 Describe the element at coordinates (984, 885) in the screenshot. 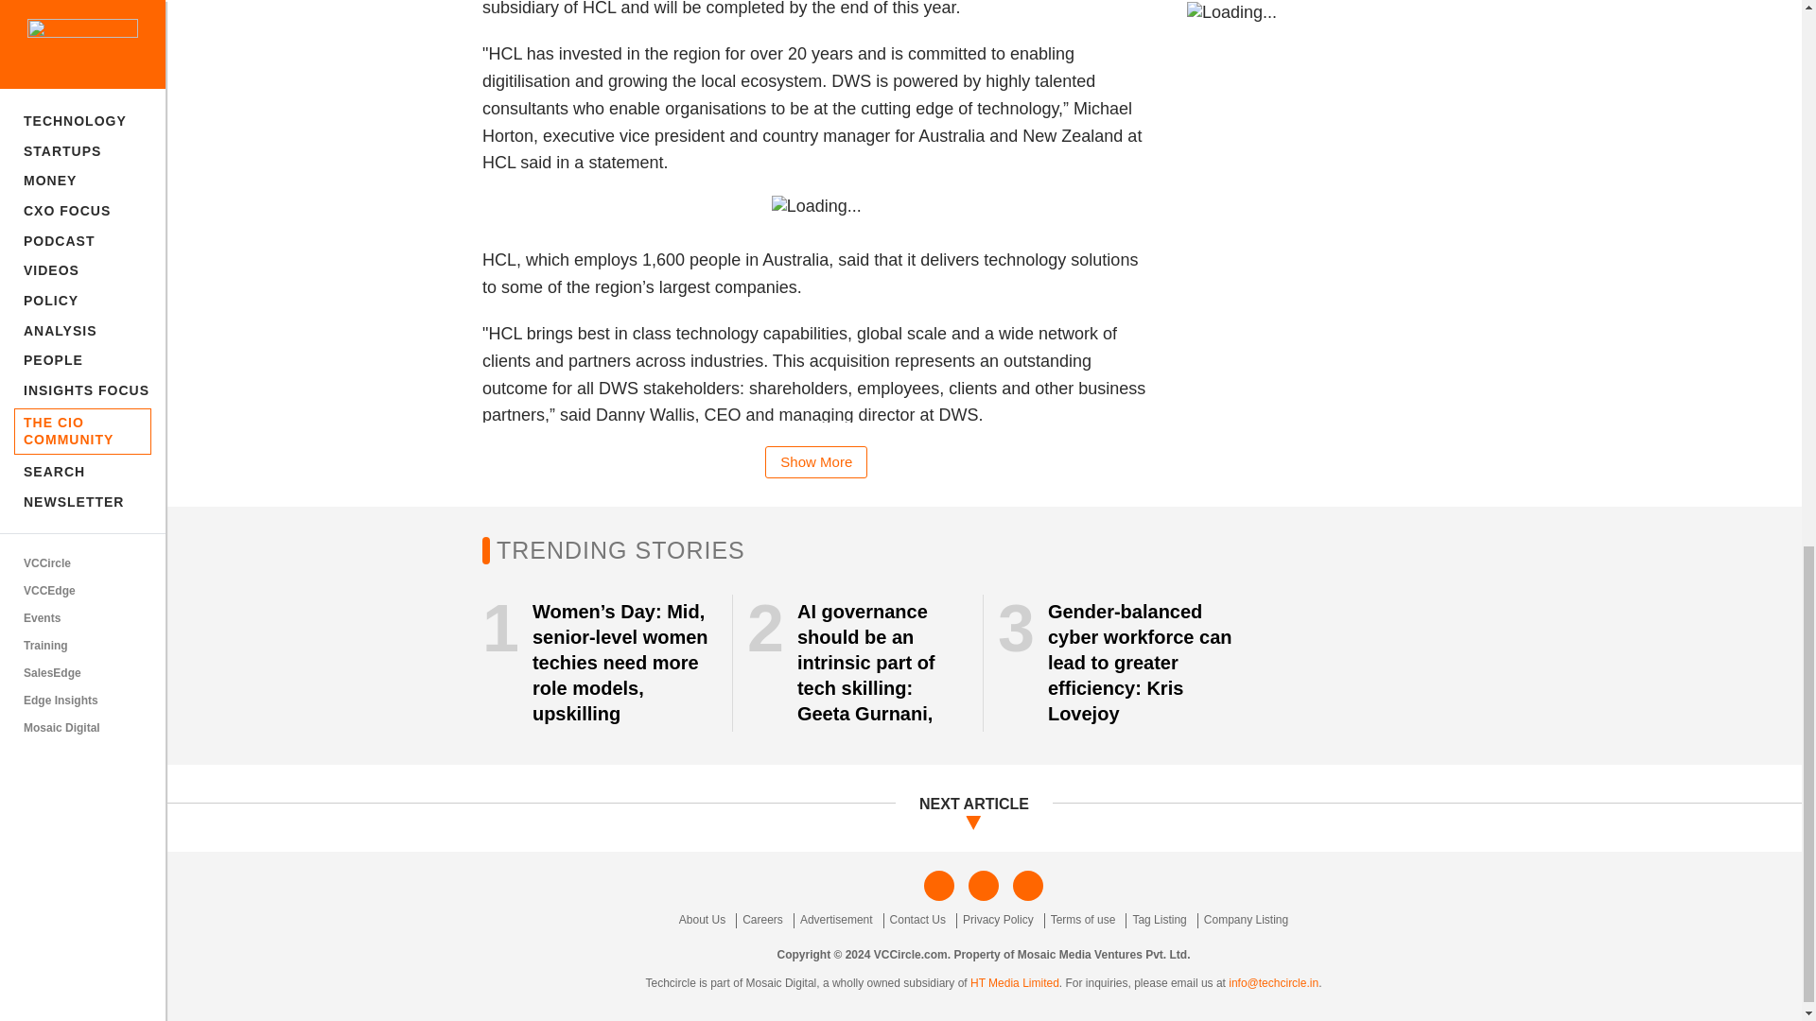

I see `Twitter` at that location.